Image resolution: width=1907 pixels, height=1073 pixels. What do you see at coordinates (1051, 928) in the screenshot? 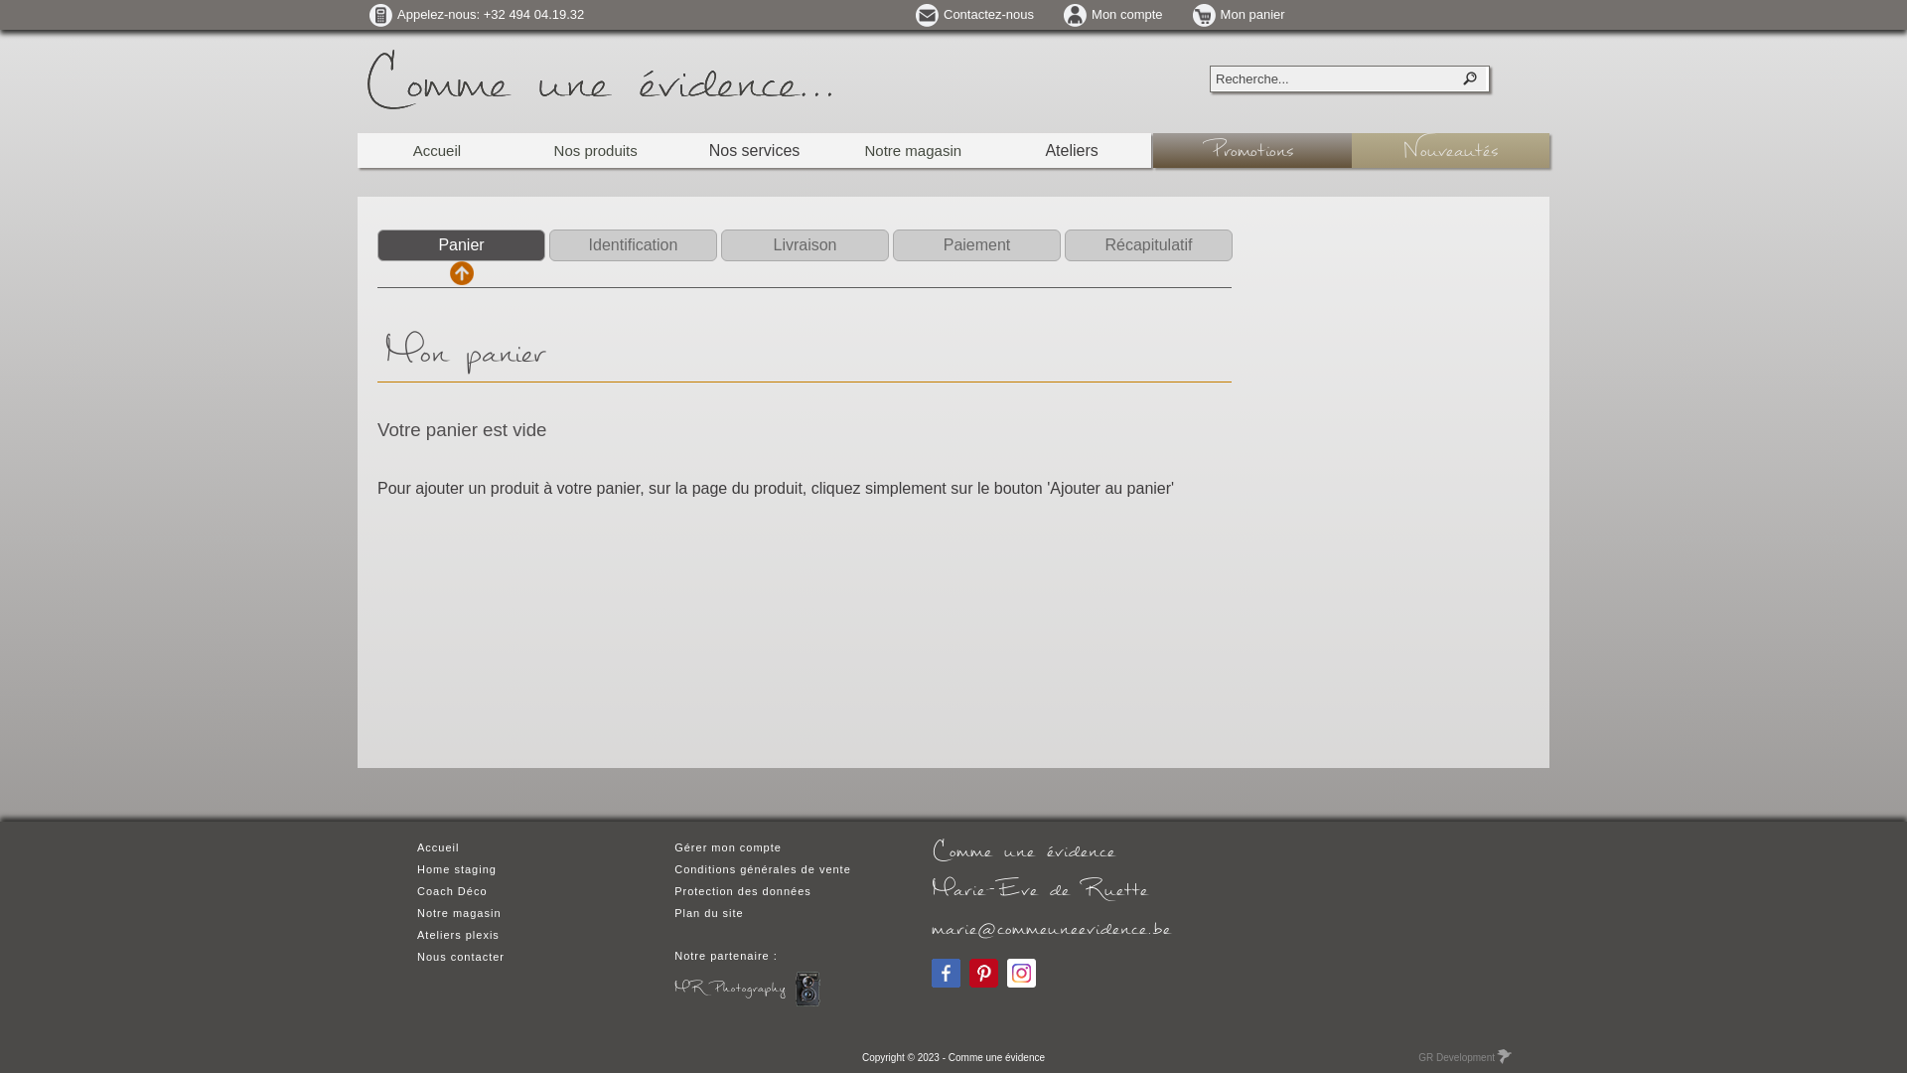
I see `marie@commeuneevidence.be` at bounding box center [1051, 928].